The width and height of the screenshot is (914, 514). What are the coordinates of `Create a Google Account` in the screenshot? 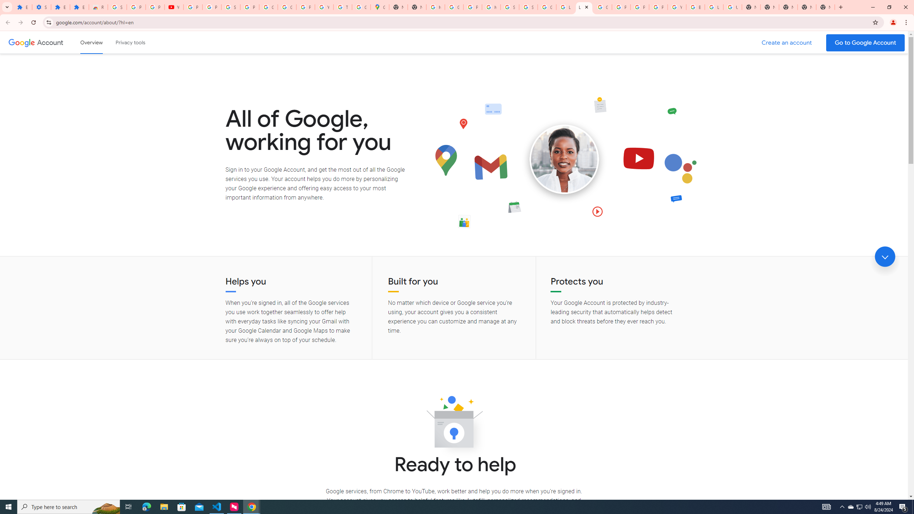 It's located at (787, 43).